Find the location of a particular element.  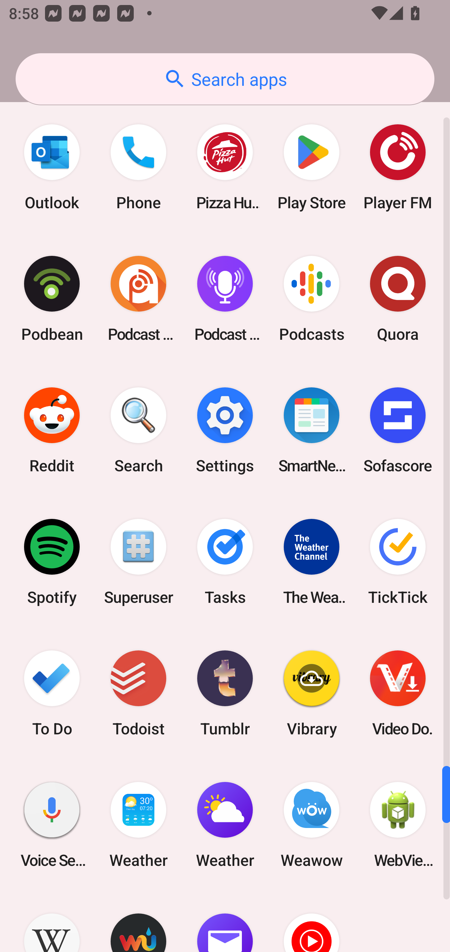

Quora is located at coordinates (398, 299).